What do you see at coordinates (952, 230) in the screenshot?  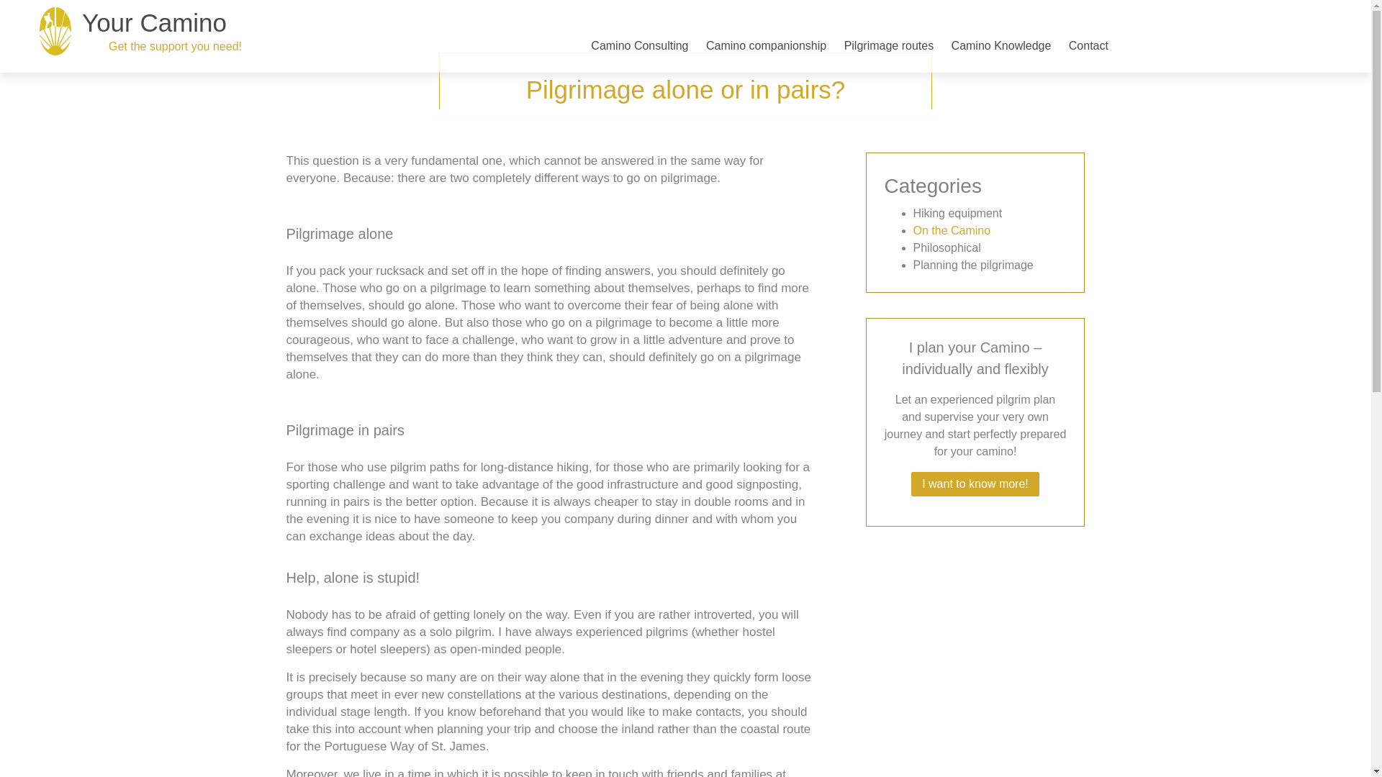 I see `On the Camino` at bounding box center [952, 230].